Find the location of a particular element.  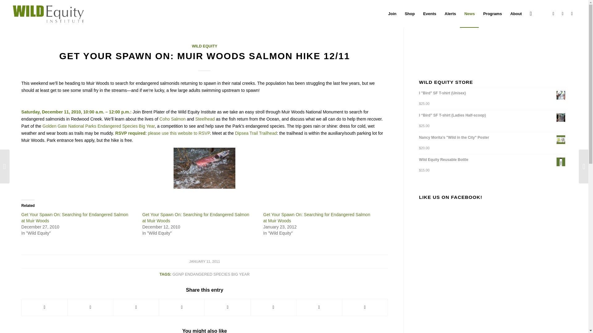

Facebook is located at coordinates (553, 14).